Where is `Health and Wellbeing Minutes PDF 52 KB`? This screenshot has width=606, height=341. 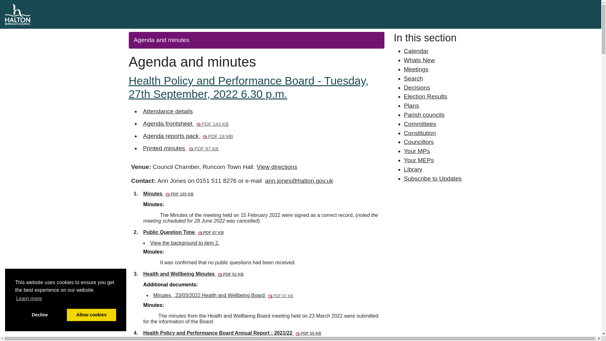
Health and Wellbeing Minutes PDF 52 KB is located at coordinates (193, 273).